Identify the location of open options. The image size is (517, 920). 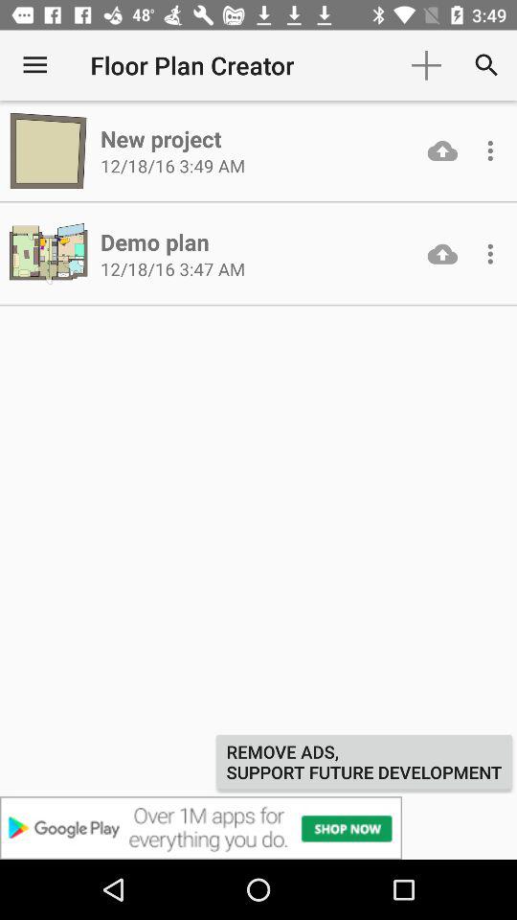
(490, 254).